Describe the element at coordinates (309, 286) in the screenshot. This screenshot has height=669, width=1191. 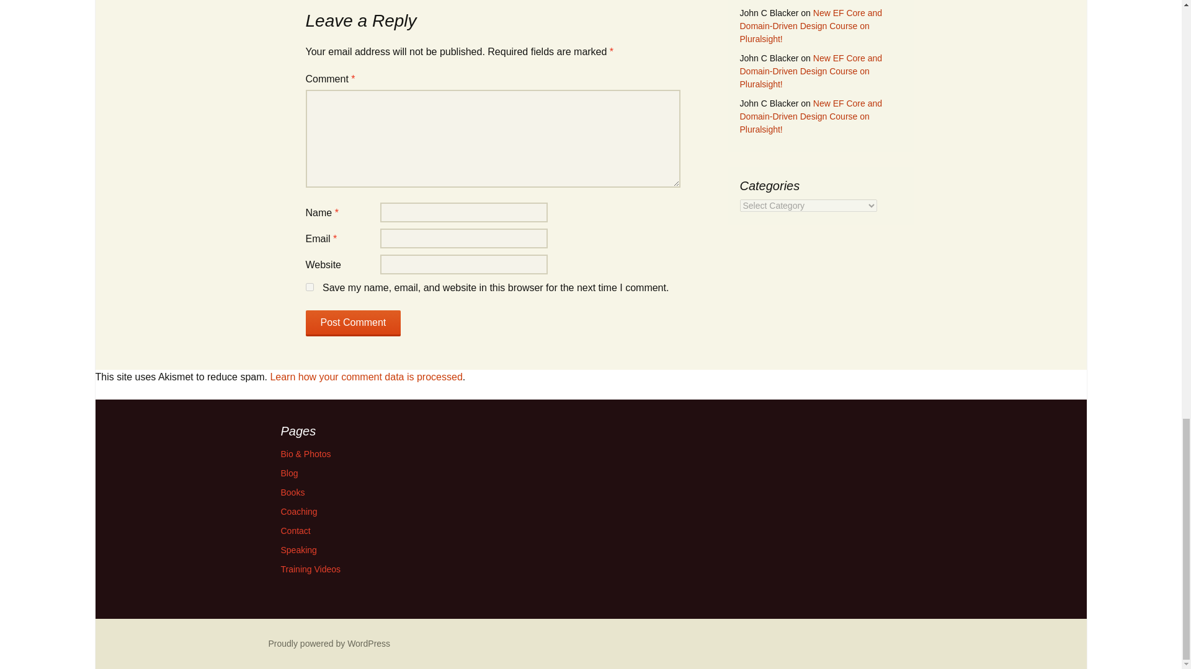
I see `yes` at that location.